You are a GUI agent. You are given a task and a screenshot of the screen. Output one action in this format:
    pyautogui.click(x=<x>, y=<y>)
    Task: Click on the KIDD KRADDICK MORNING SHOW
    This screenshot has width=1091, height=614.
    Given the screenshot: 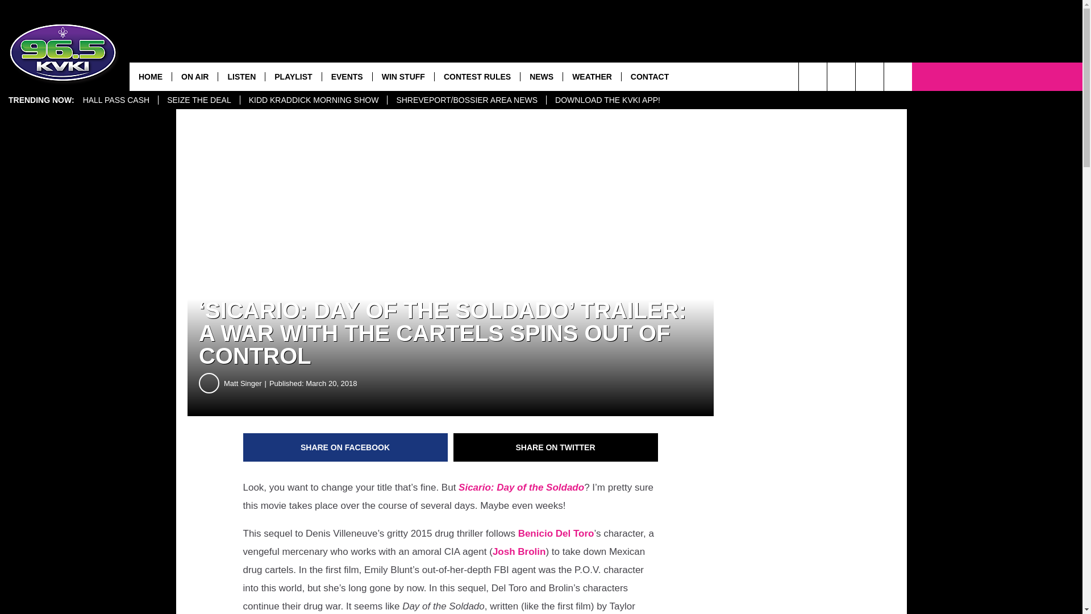 What is the action you would take?
    pyautogui.click(x=314, y=100)
    